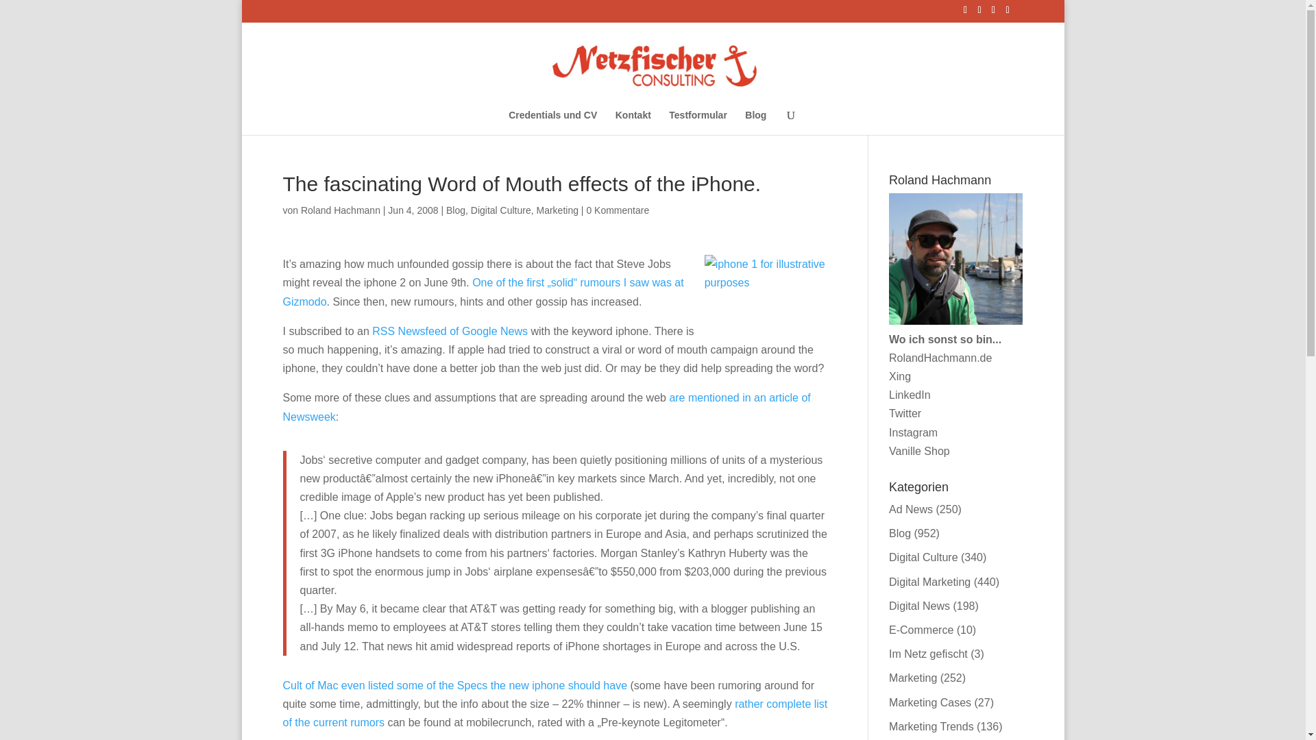 The image size is (1316, 740). Describe the element at coordinates (552, 121) in the screenshot. I see `Credentials und CV` at that location.